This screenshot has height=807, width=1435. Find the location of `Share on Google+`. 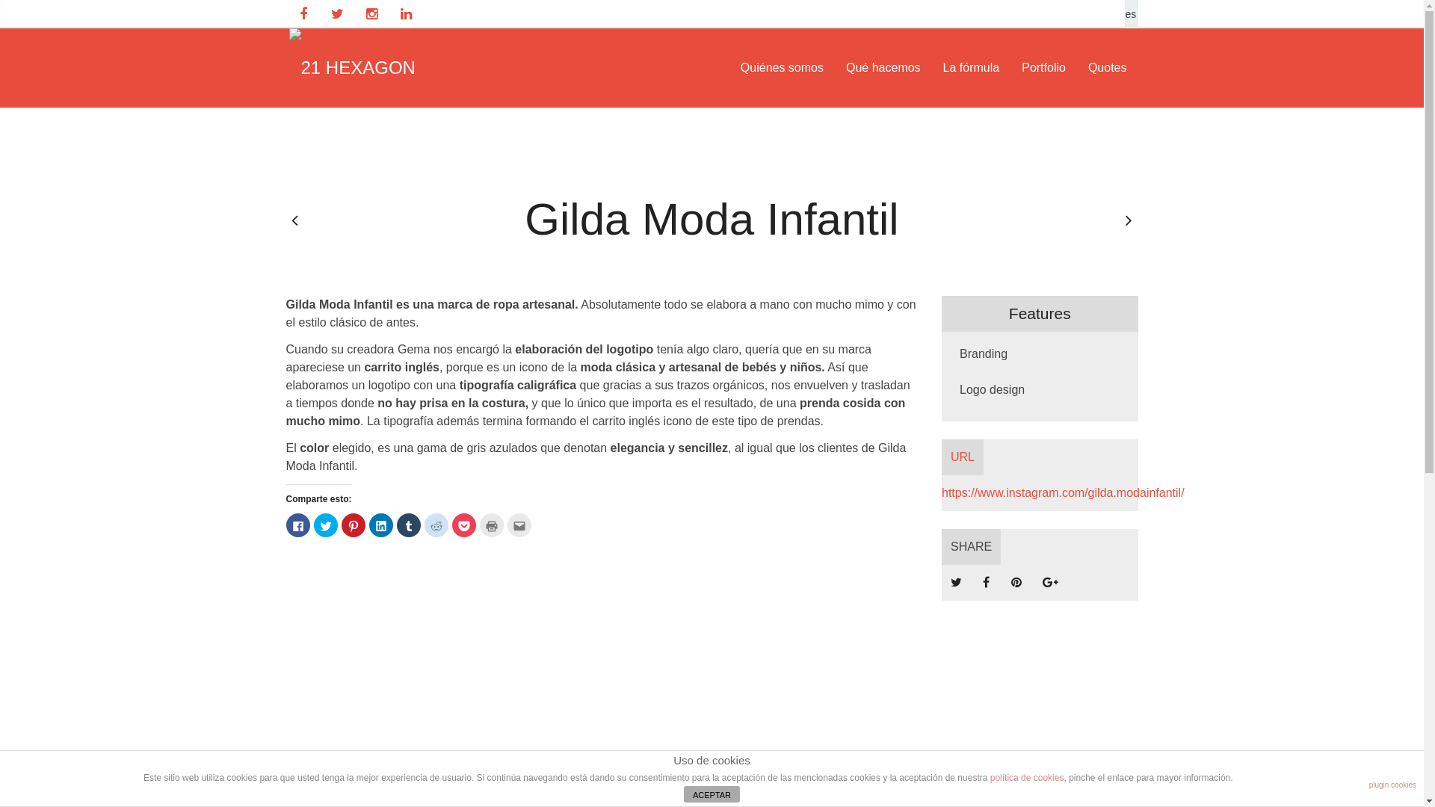

Share on Google+ is located at coordinates (1051, 583).